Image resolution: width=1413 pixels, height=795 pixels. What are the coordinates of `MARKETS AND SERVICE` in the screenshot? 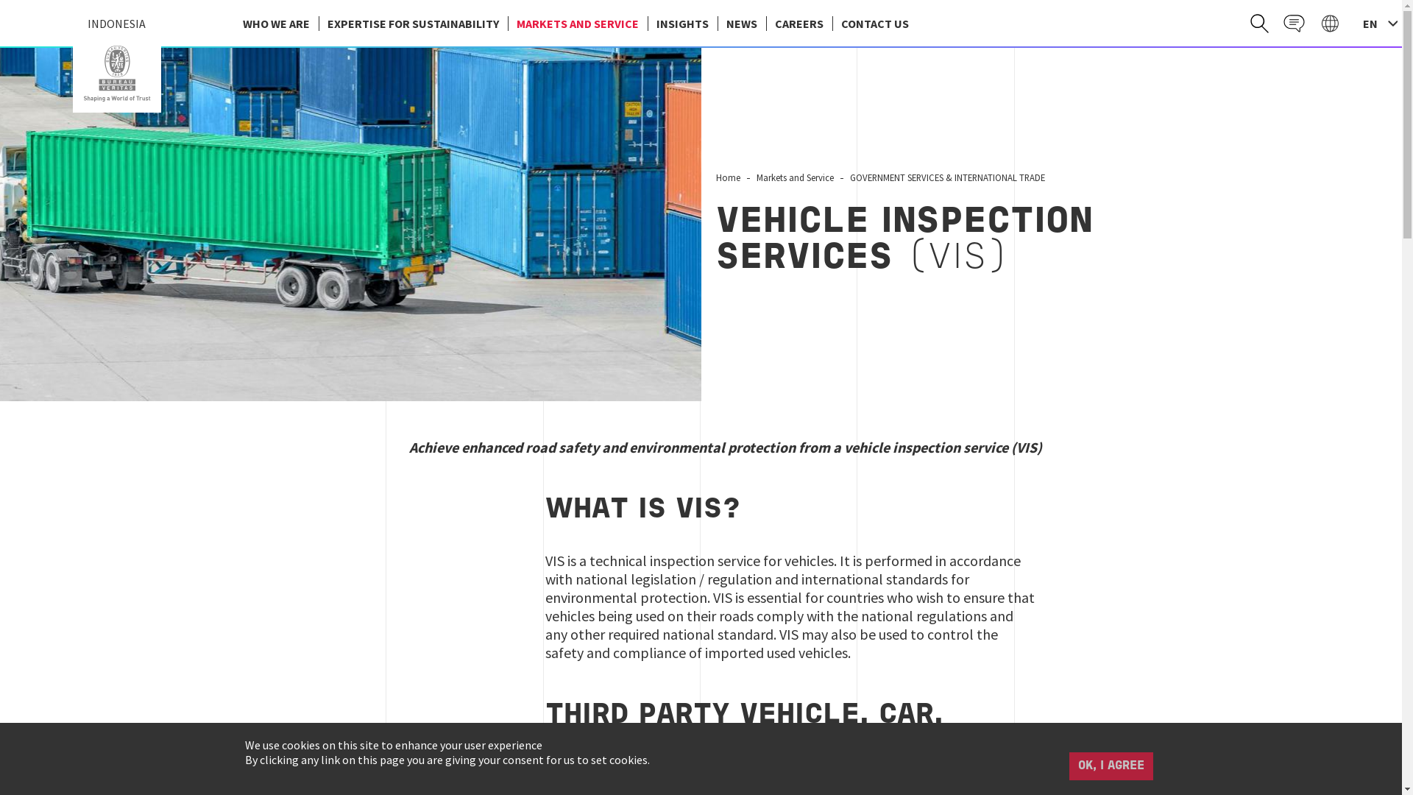 It's located at (577, 23).